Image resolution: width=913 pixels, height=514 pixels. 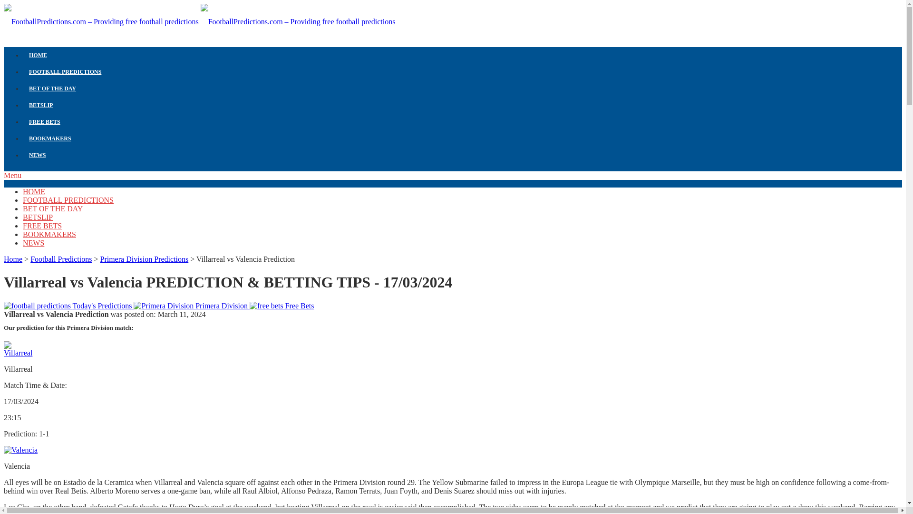 What do you see at coordinates (462, 55) in the screenshot?
I see `HOME` at bounding box center [462, 55].